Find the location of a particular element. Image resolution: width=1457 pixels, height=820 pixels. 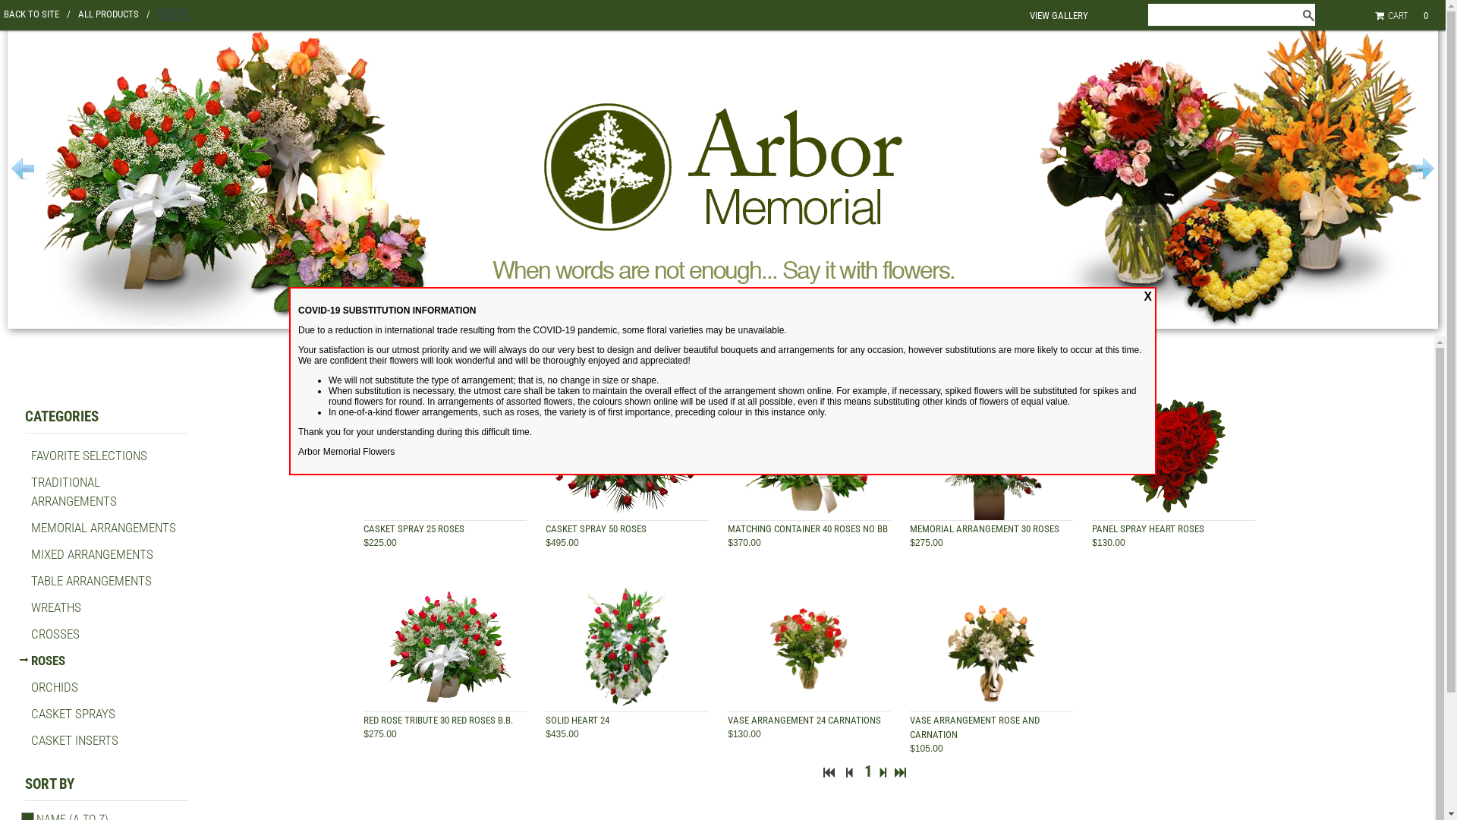

VASE ARRANGEMENT ROSE AND CARNATION is located at coordinates (974, 727).